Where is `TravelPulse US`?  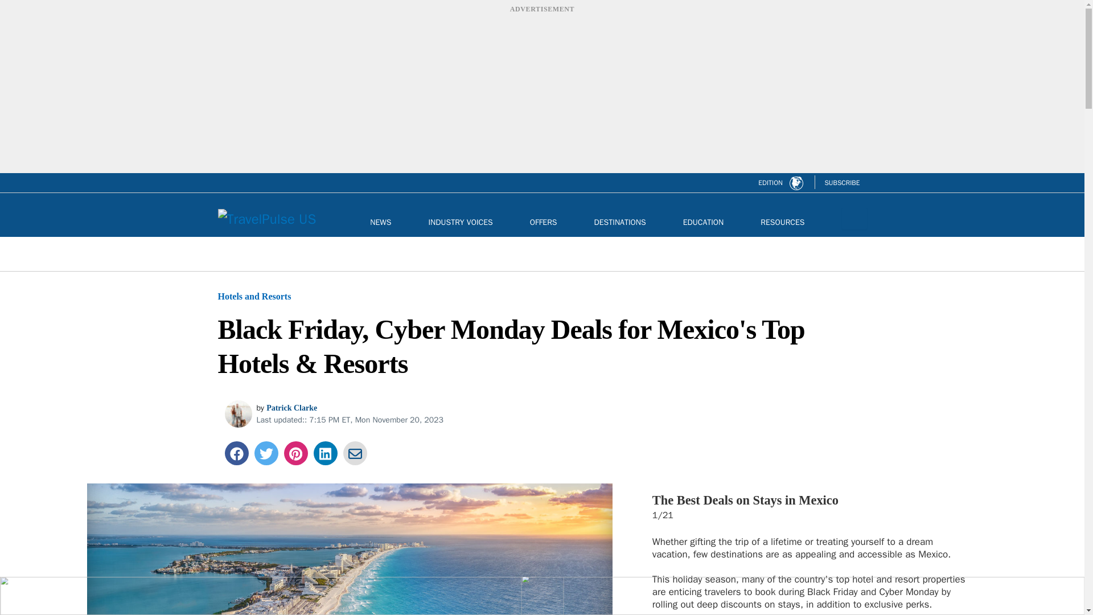
TravelPulse US is located at coordinates (266, 219).